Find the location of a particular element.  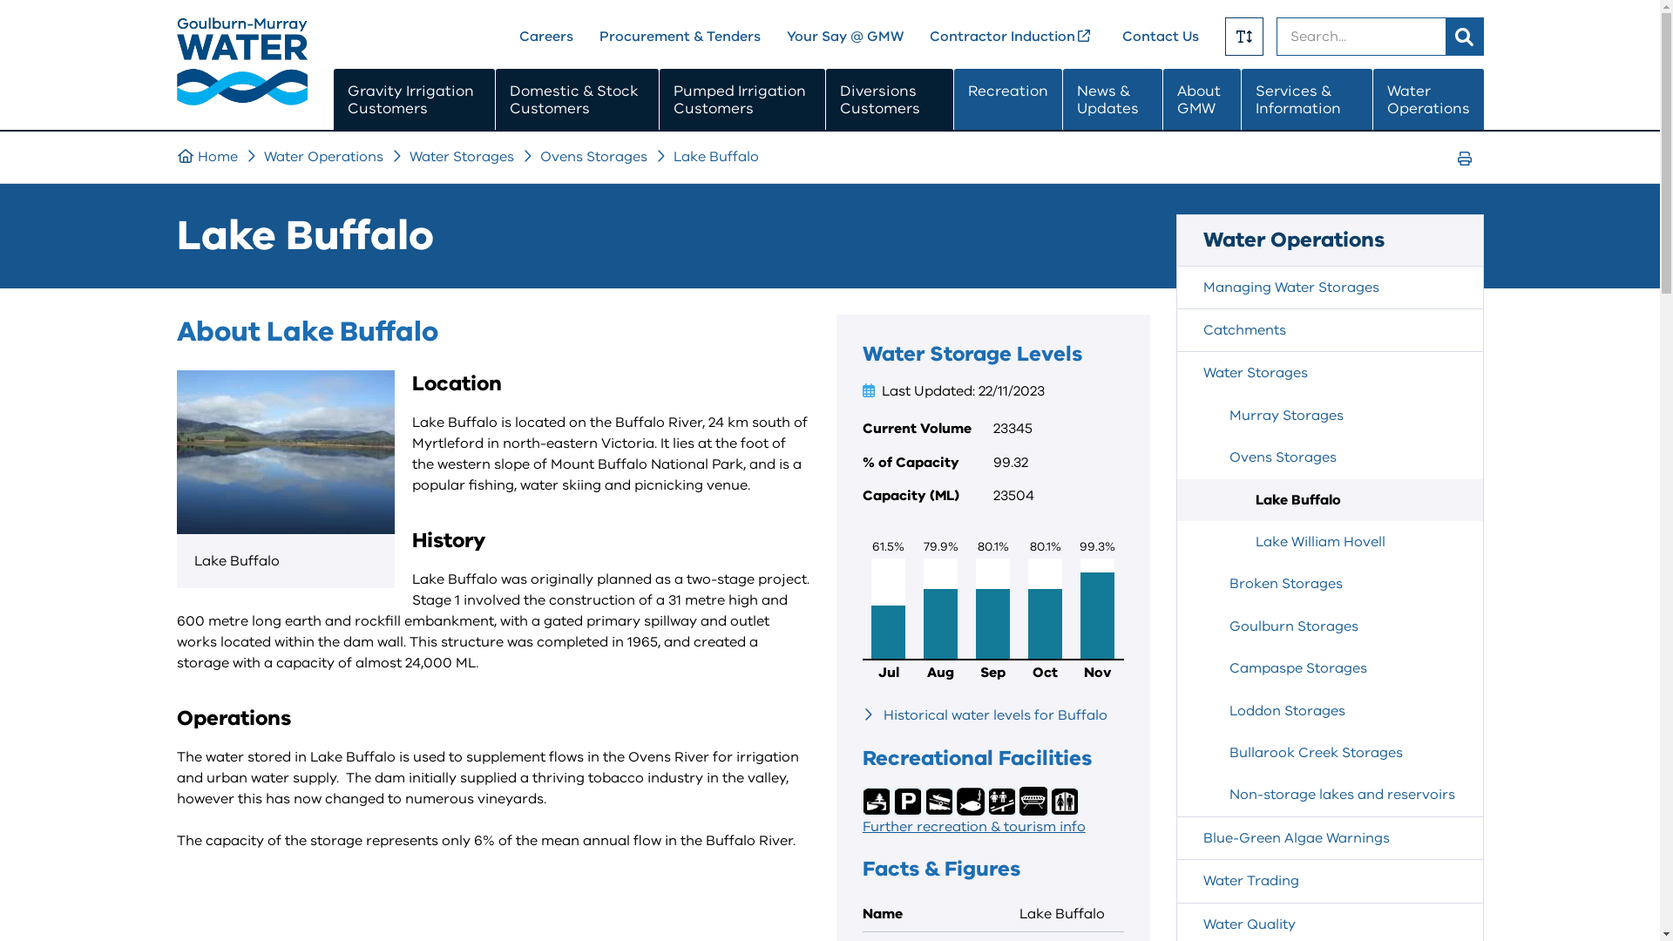

Non-storage lakes and reservoirs is located at coordinates (1330, 795).